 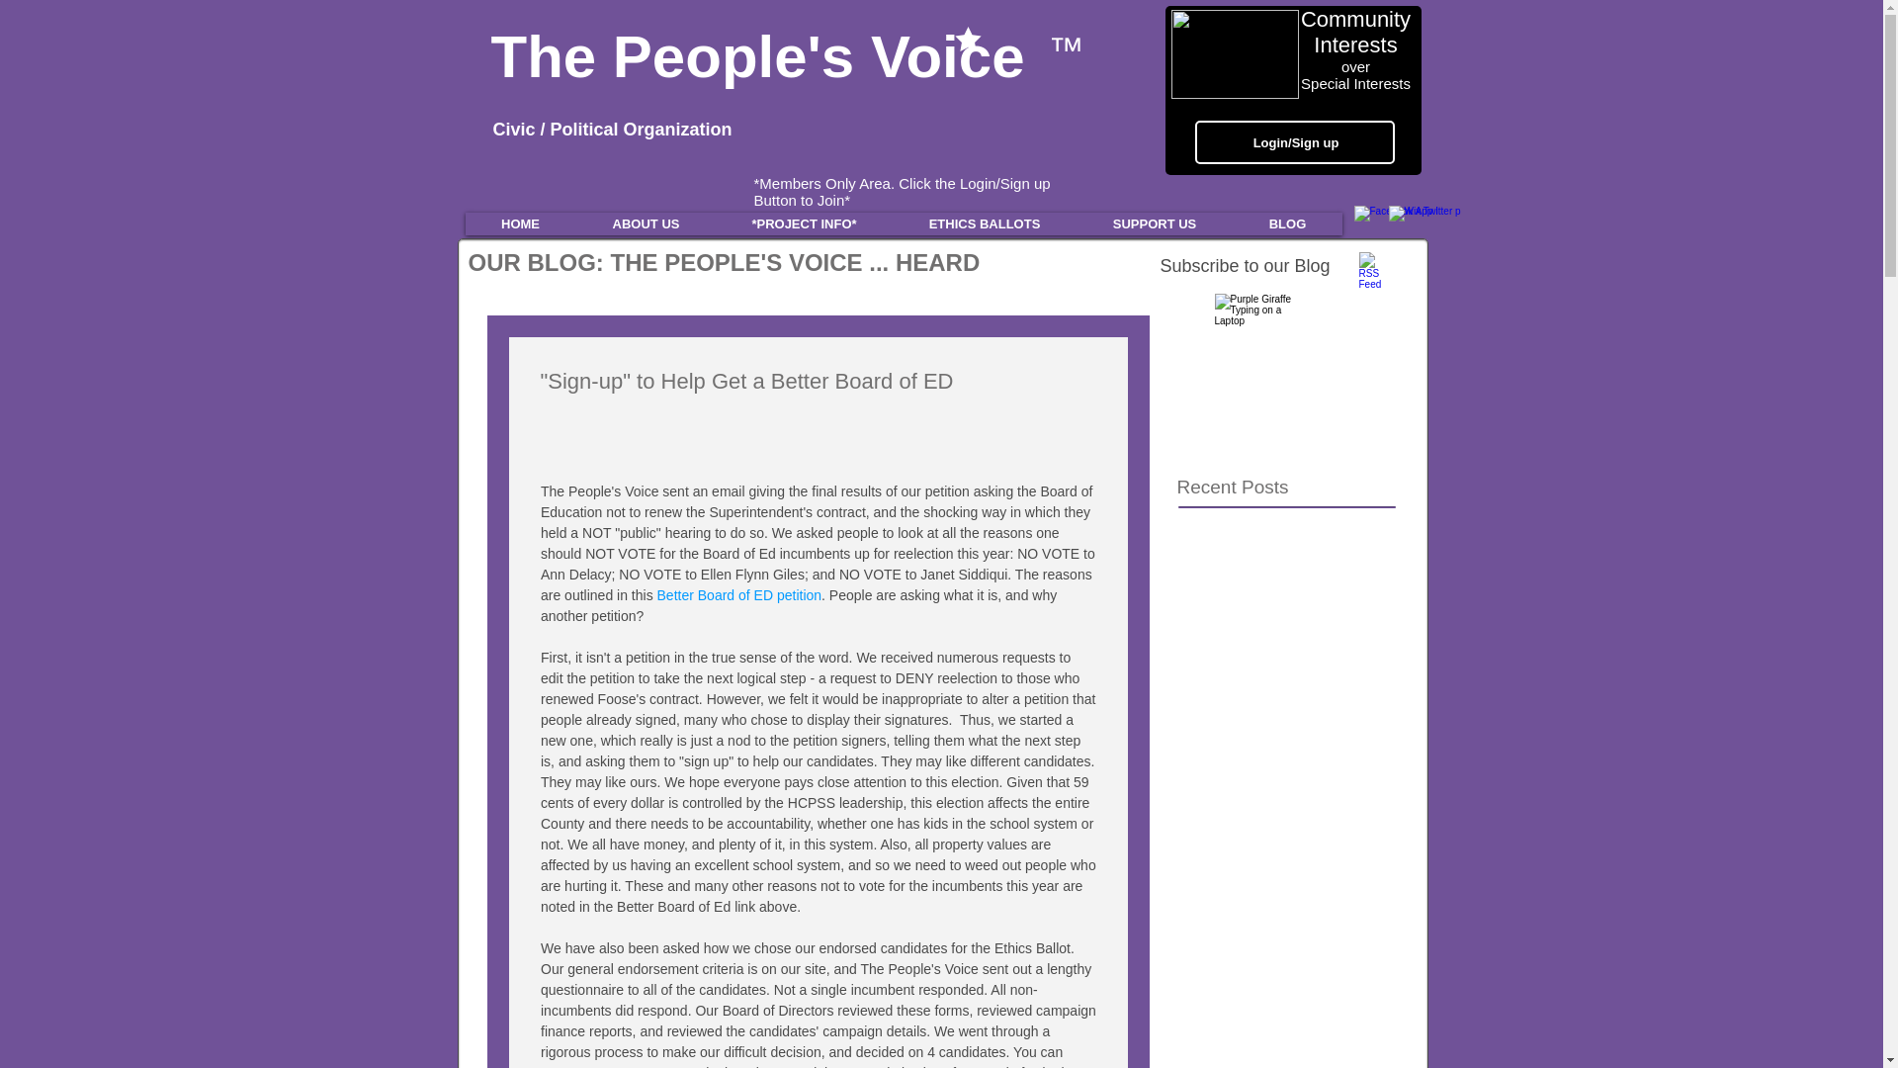 What do you see at coordinates (645, 223) in the screenshot?
I see `ABOUT US` at bounding box center [645, 223].